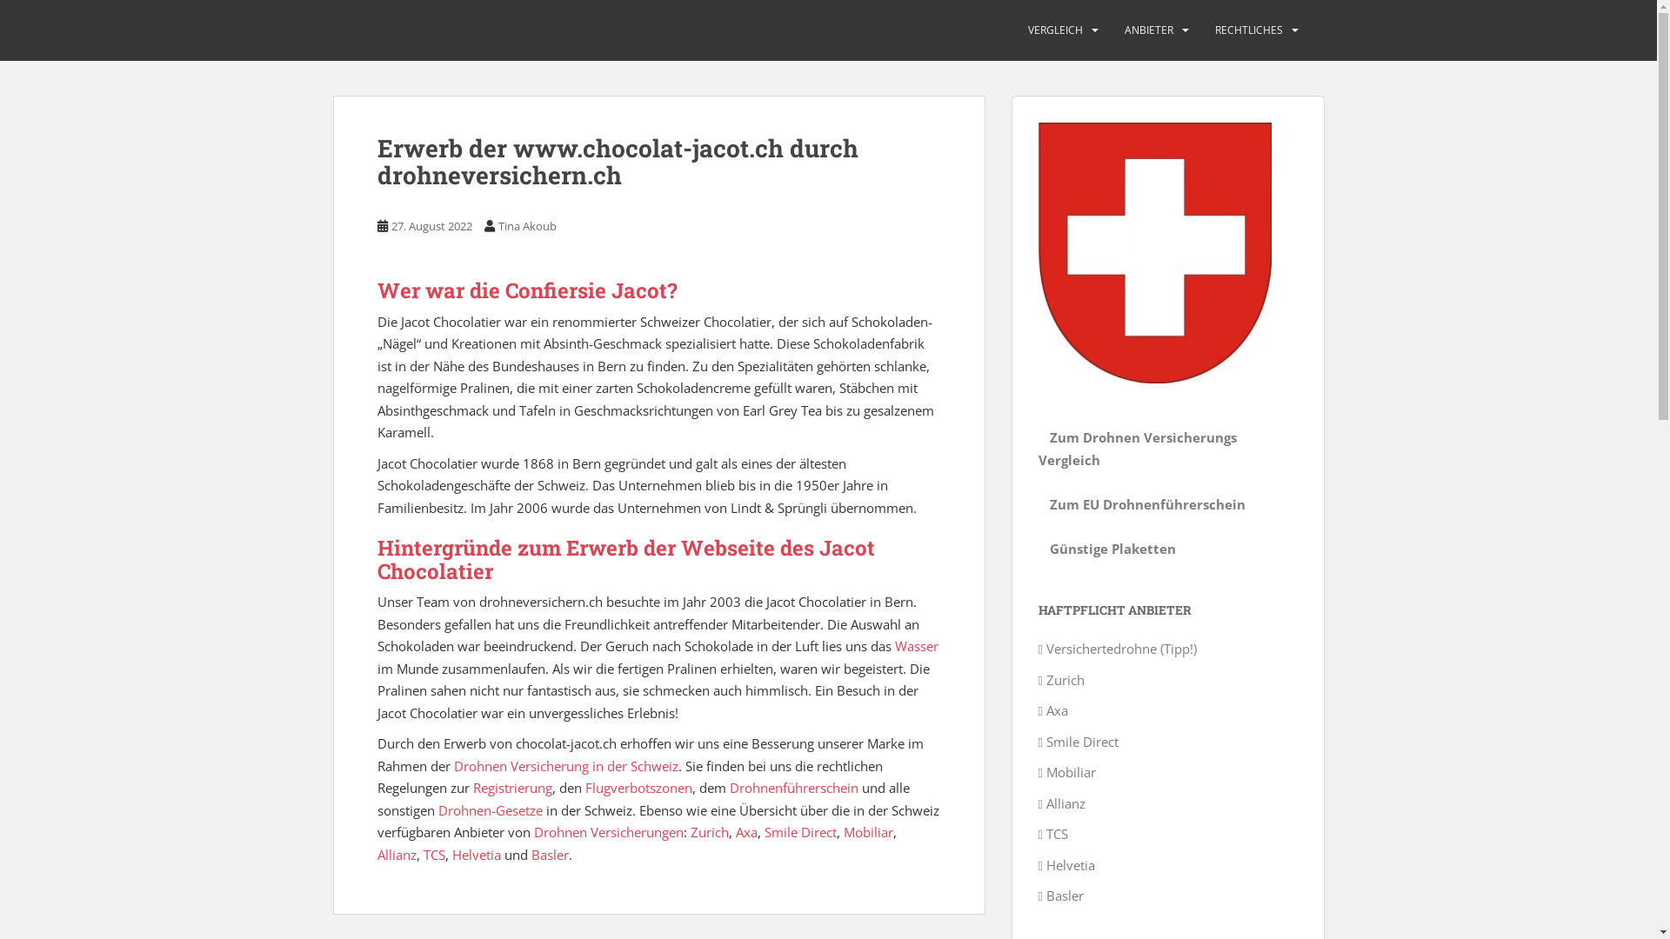  Describe the element at coordinates (1056, 30) in the screenshot. I see `VERGLEICH` at that location.